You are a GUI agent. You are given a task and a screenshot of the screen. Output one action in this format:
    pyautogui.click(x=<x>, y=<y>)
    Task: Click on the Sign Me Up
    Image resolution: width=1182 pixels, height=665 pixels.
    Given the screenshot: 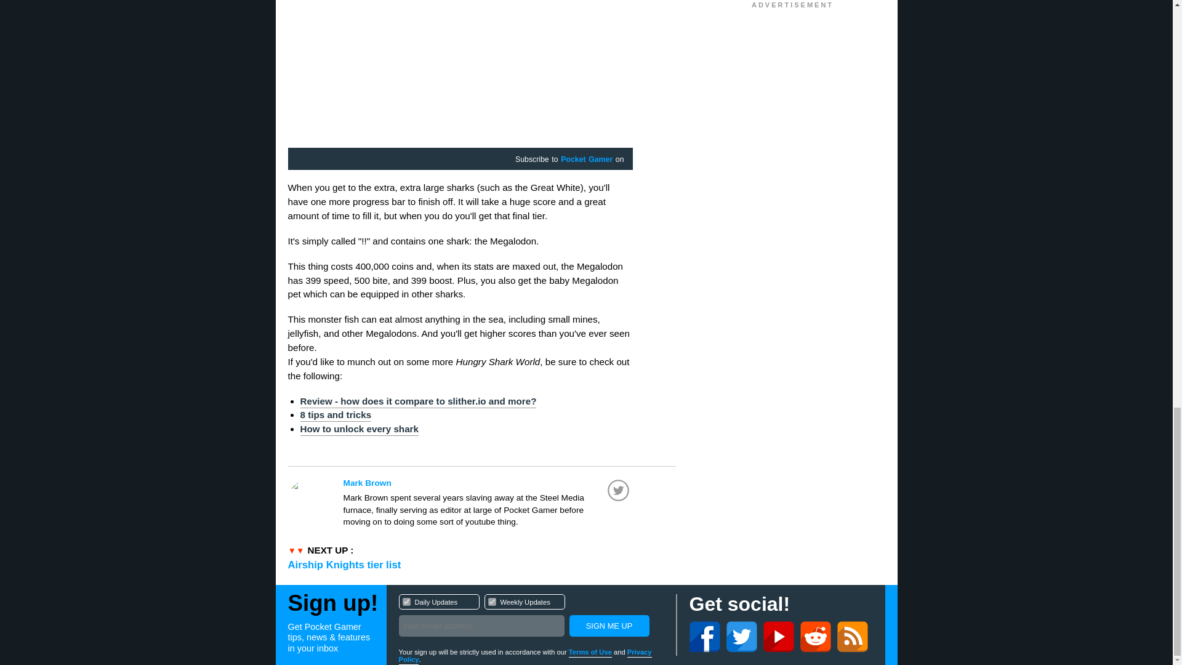 What is the action you would take?
    pyautogui.click(x=406, y=601)
    